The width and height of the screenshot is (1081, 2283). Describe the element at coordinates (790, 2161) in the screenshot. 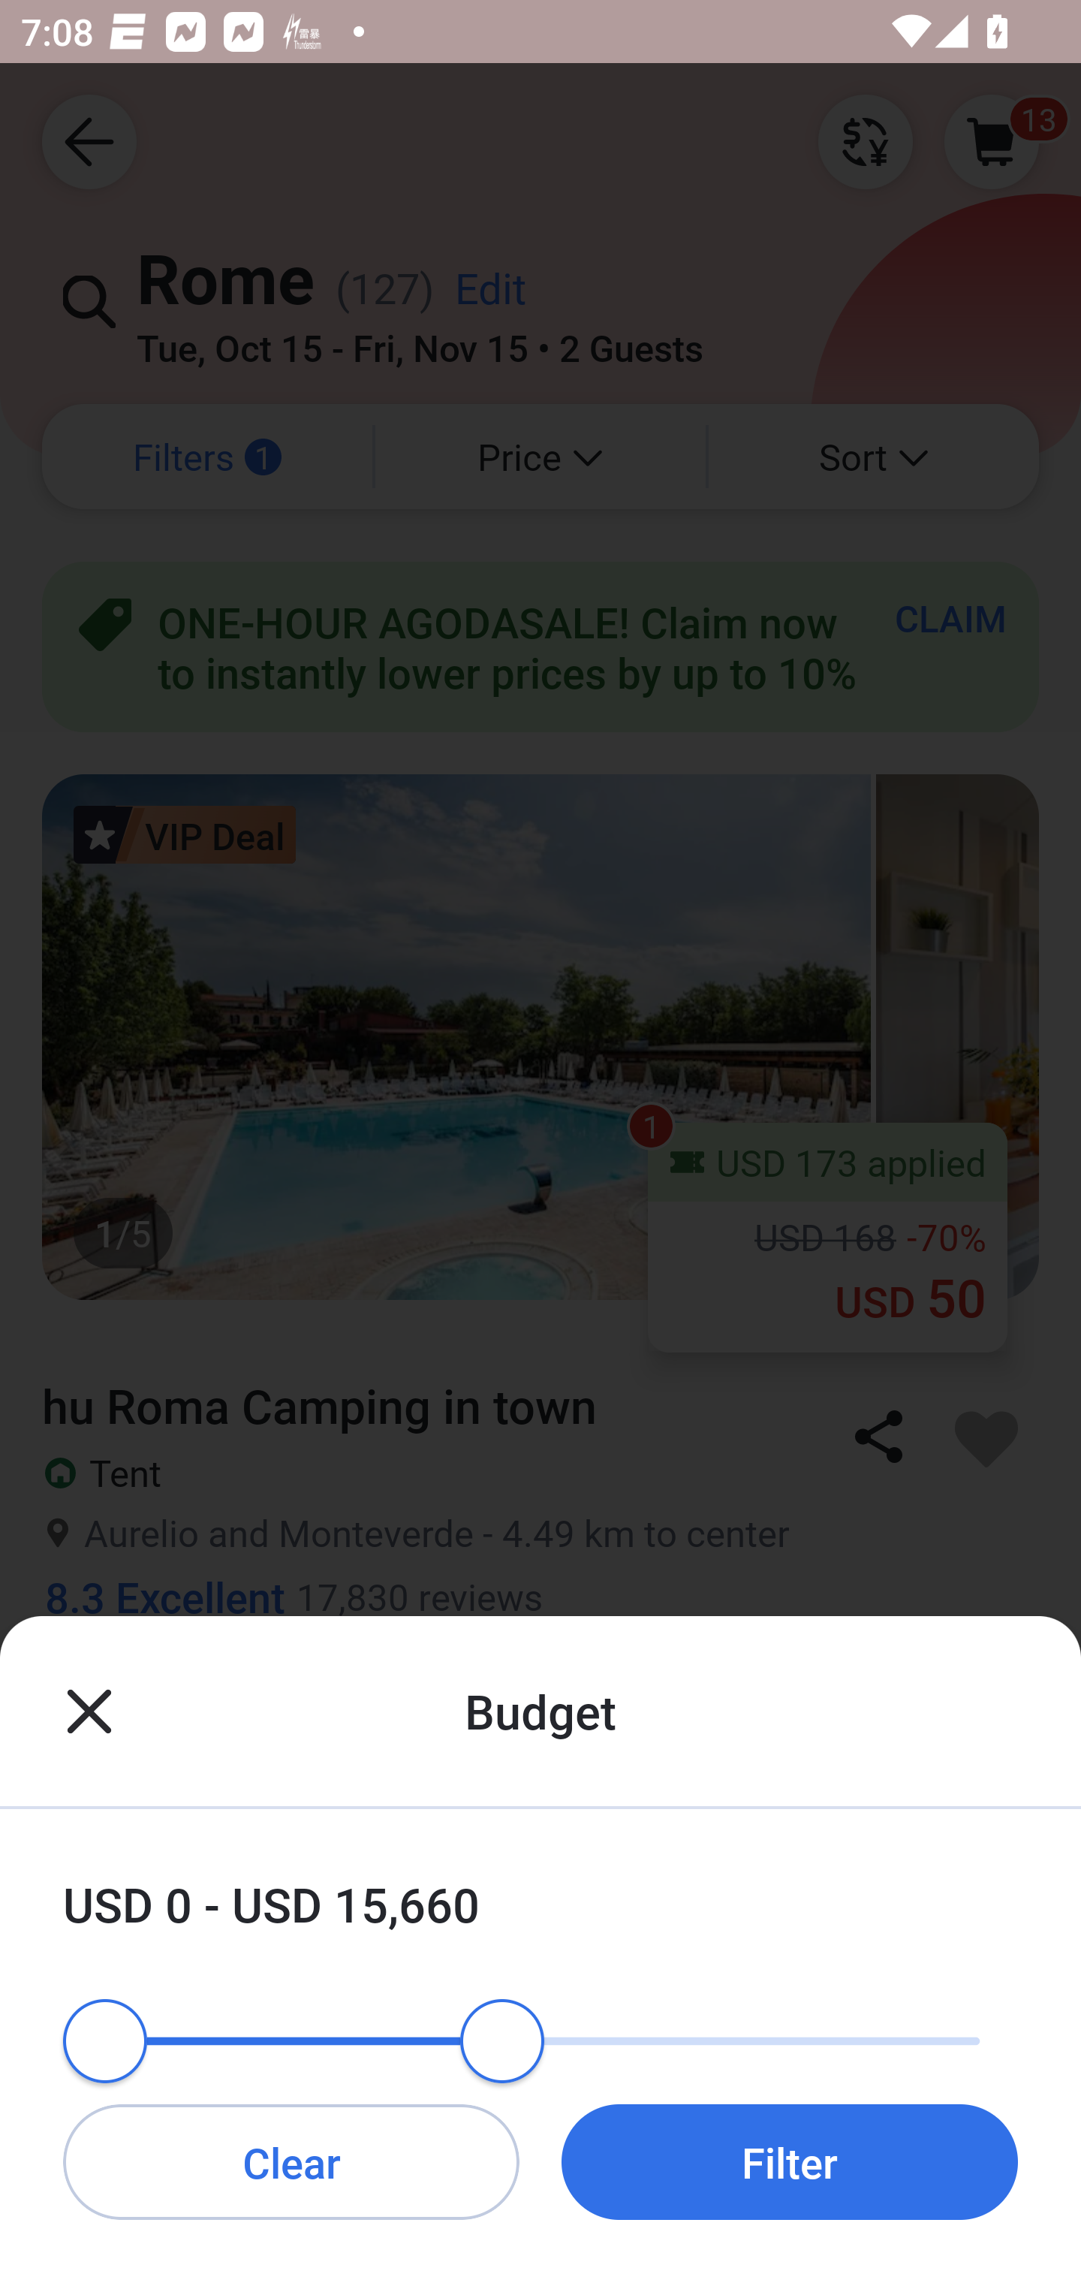

I see `Filter` at that location.